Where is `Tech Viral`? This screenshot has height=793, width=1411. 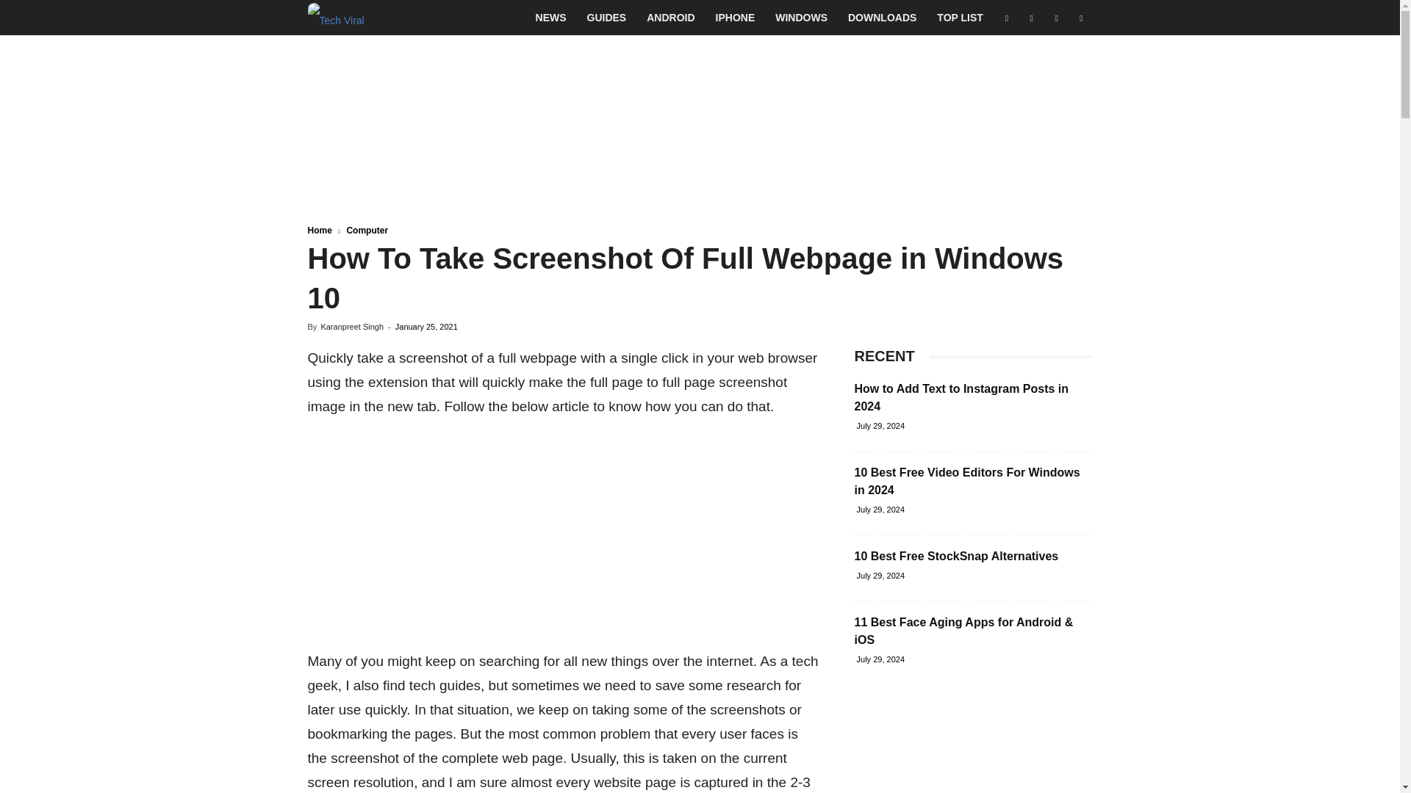
Tech Viral is located at coordinates (335, 18).